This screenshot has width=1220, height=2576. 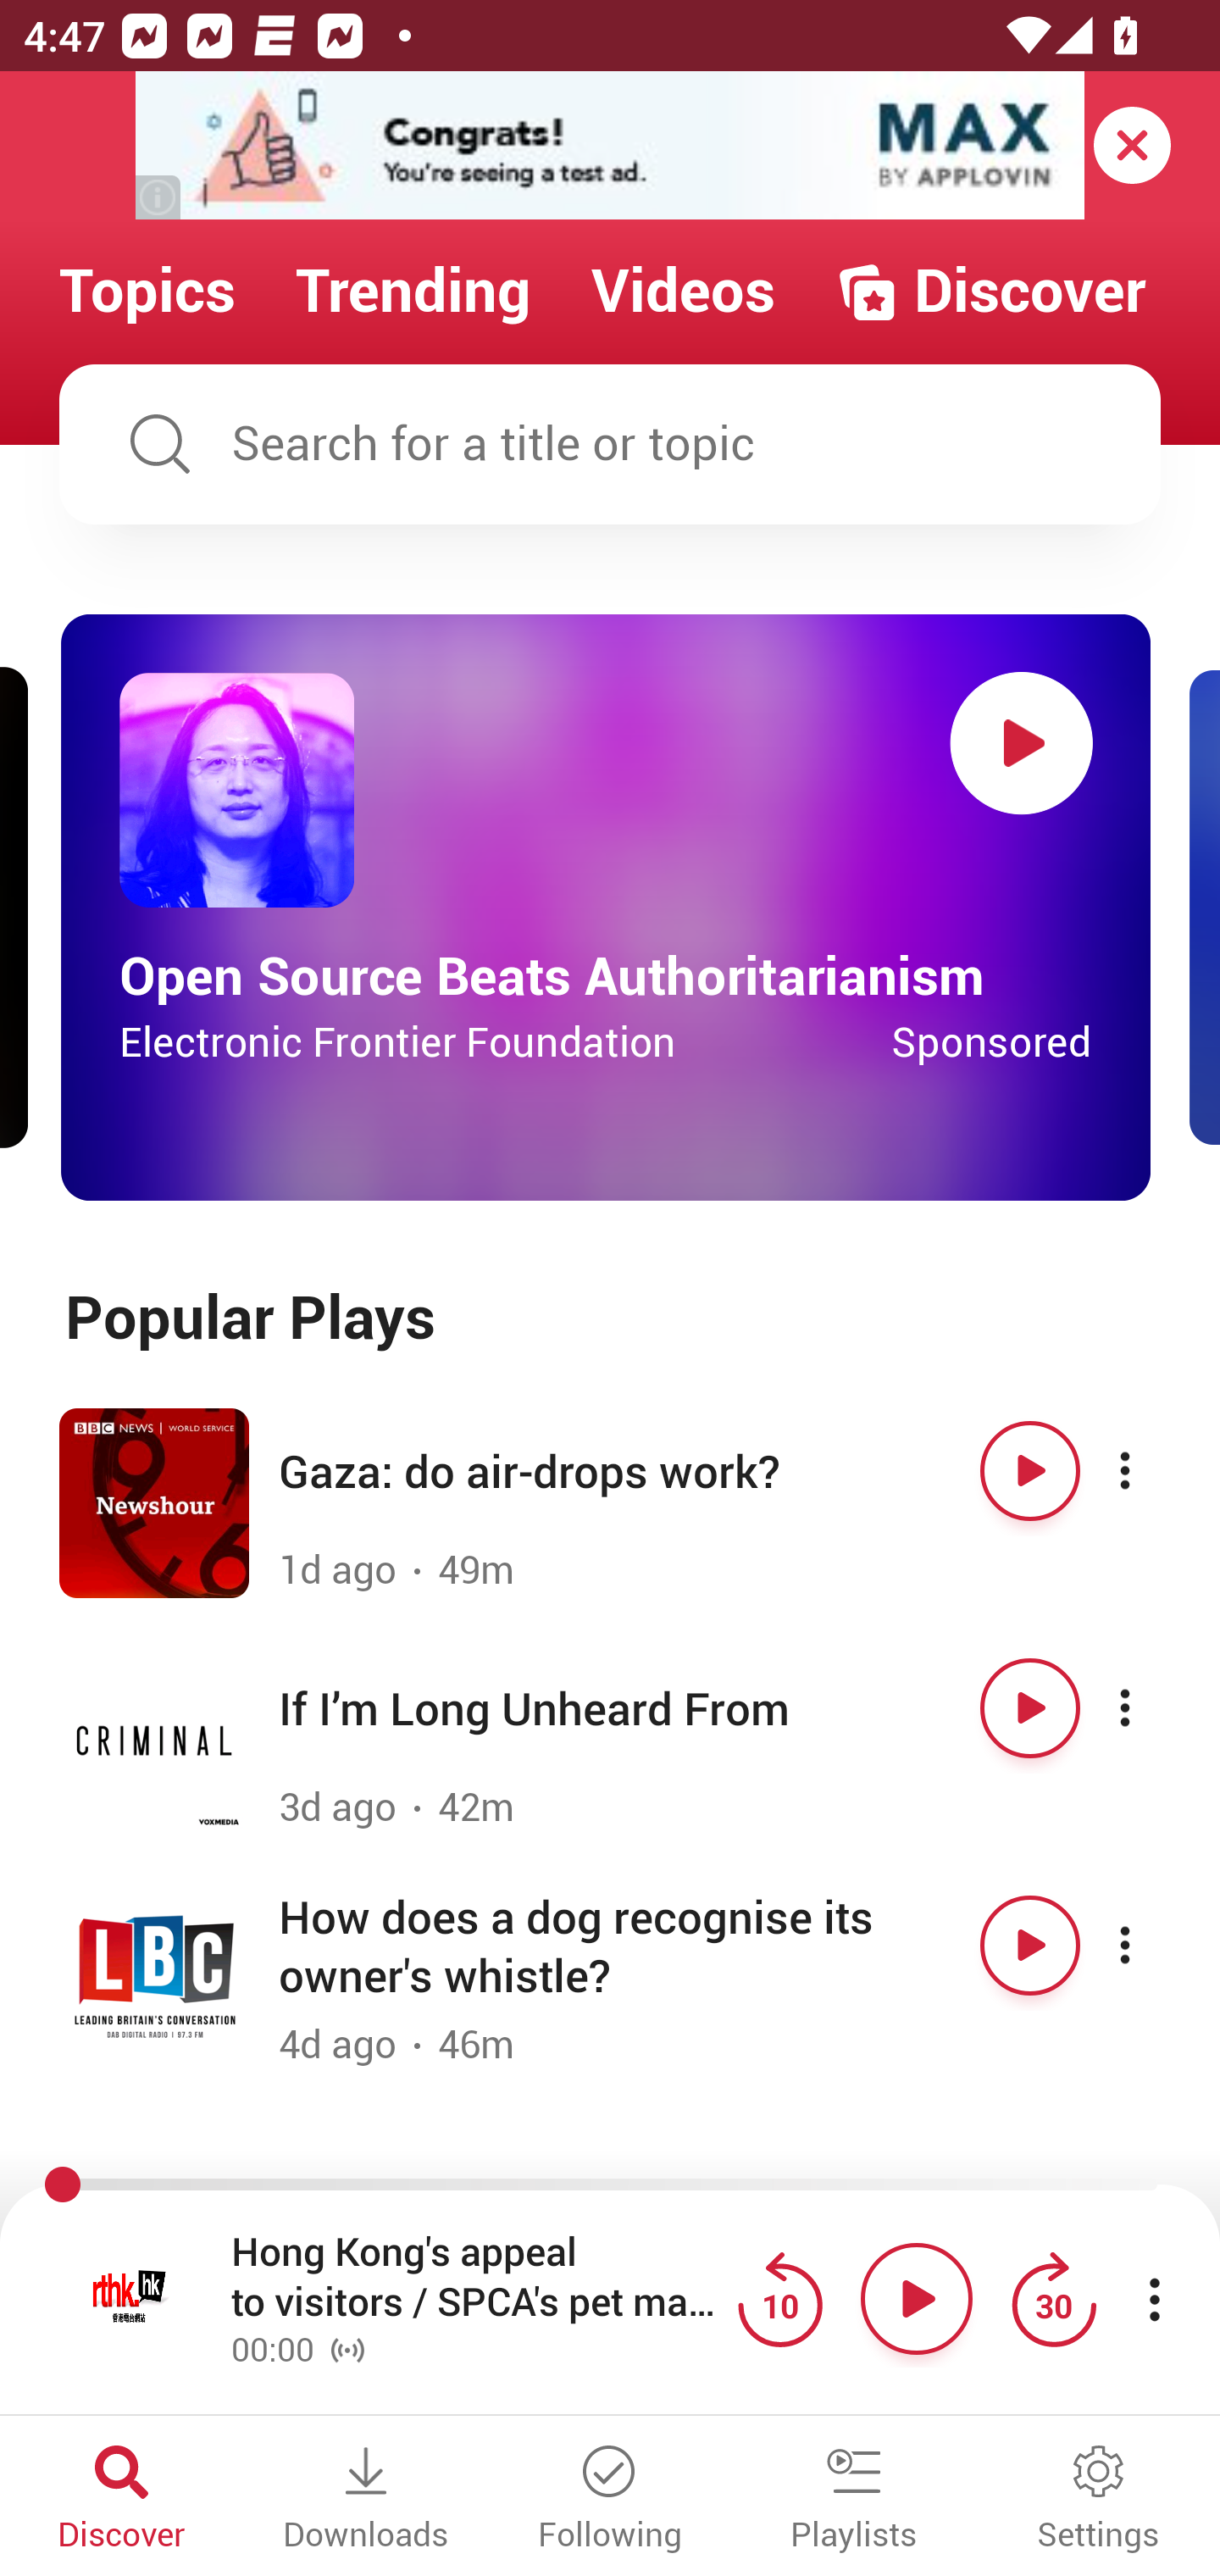 What do you see at coordinates (610, 444) in the screenshot?
I see `Search for a title or topic` at bounding box center [610, 444].